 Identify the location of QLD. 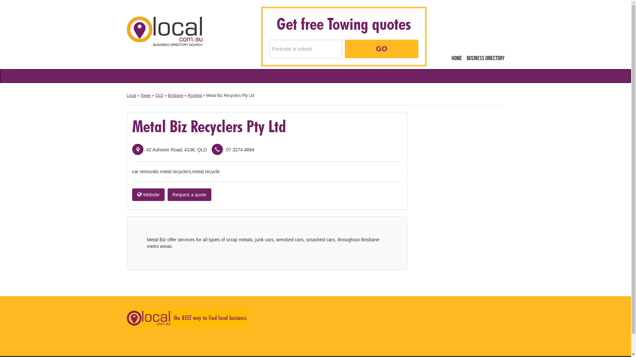
(159, 96).